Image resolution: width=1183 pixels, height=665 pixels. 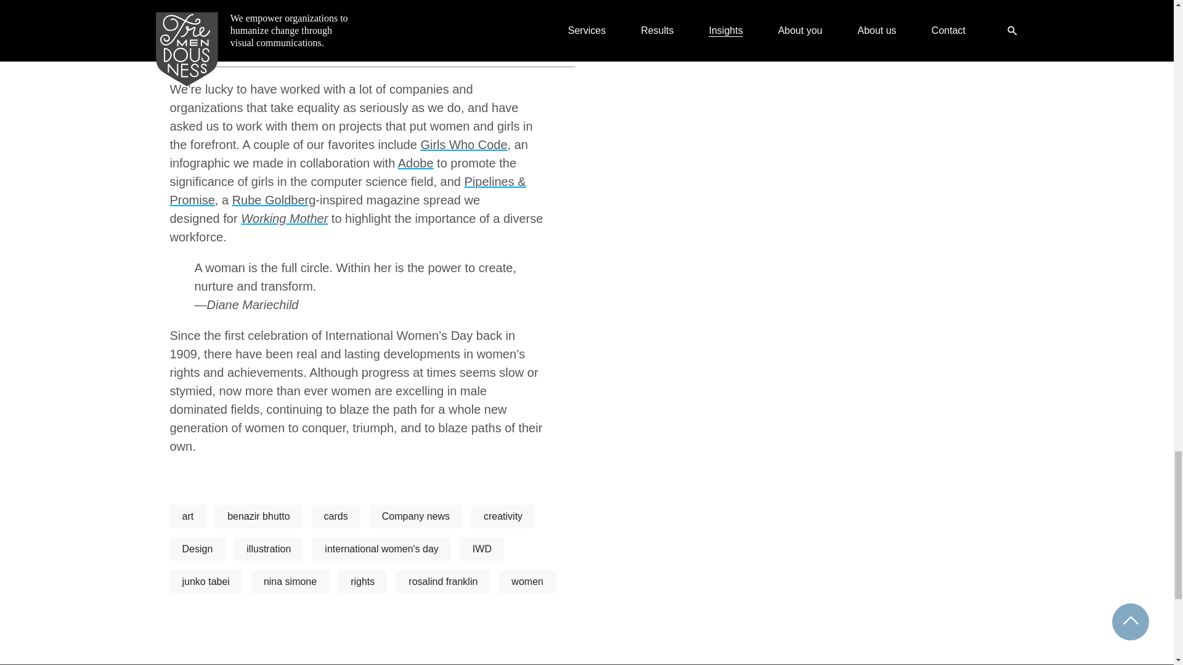 What do you see at coordinates (258, 516) in the screenshot?
I see `benazir bhutto` at bounding box center [258, 516].